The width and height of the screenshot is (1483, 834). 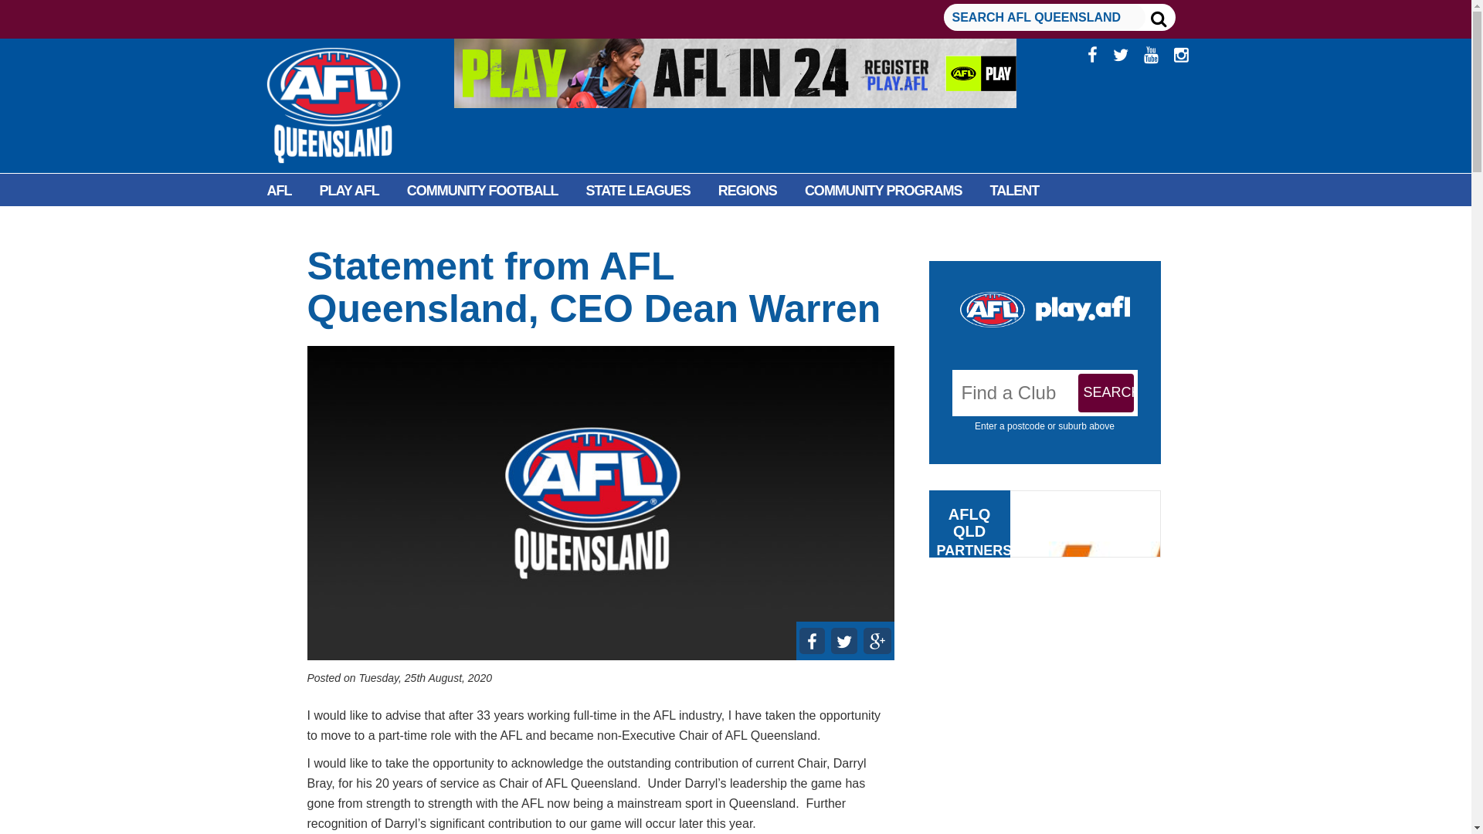 I want to click on COMMUNITY PROGRAMS, so click(x=883, y=191).